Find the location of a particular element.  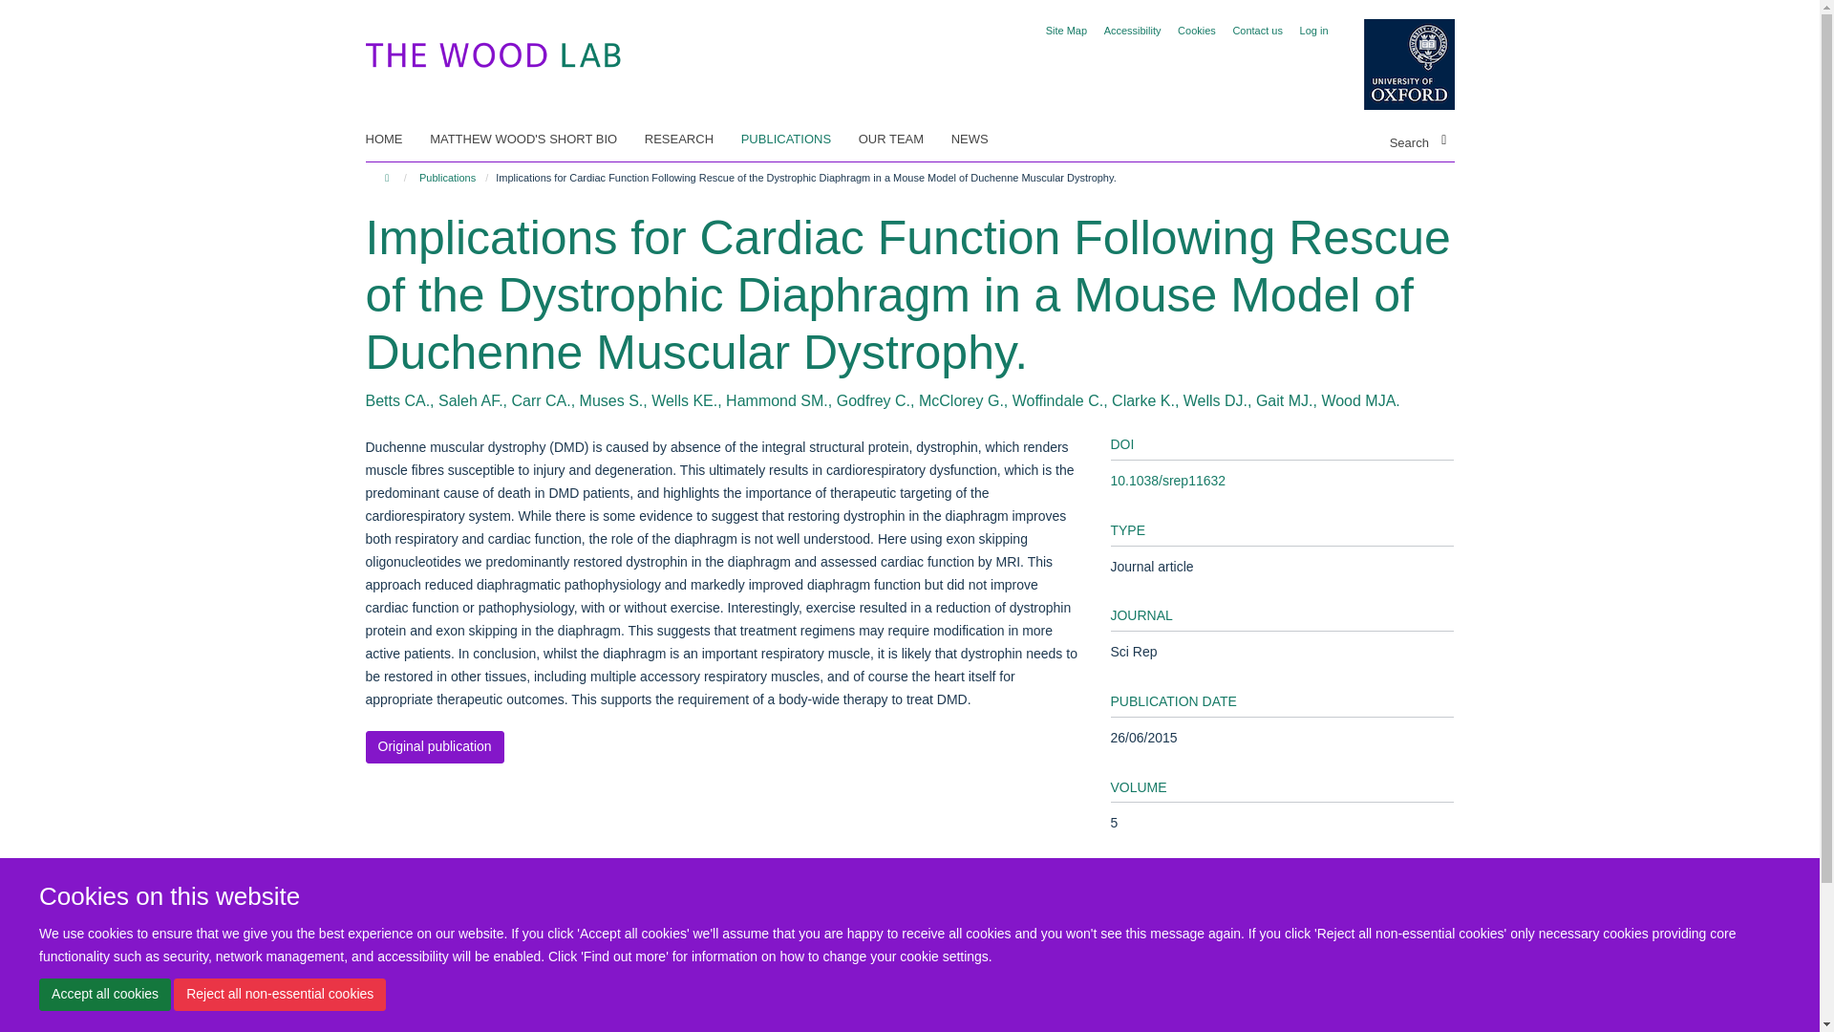

Reject all non-essential cookies is located at coordinates (279, 994).